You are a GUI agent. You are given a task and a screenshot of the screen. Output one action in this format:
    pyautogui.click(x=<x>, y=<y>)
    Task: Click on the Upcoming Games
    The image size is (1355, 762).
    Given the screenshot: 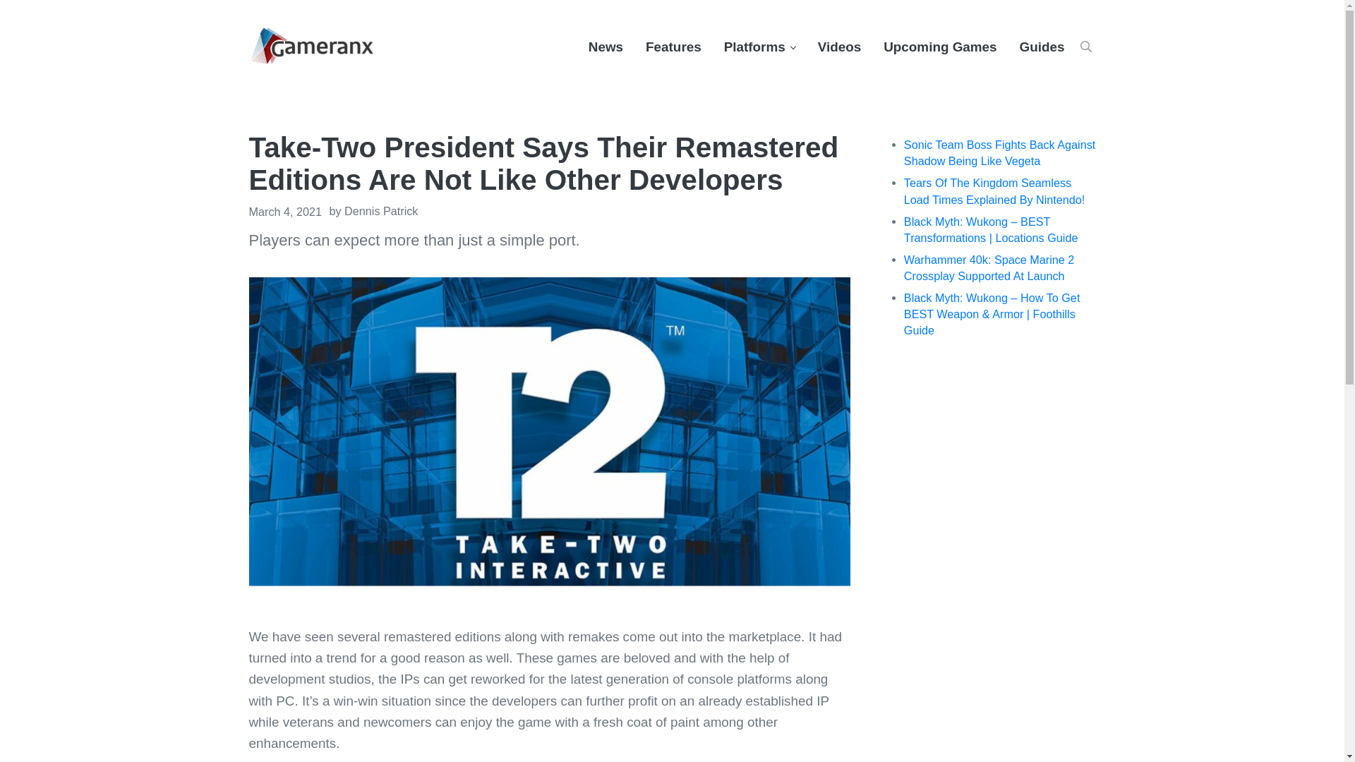 What is the action you would take?
    pyautogui.click(x=940, y=47)
    